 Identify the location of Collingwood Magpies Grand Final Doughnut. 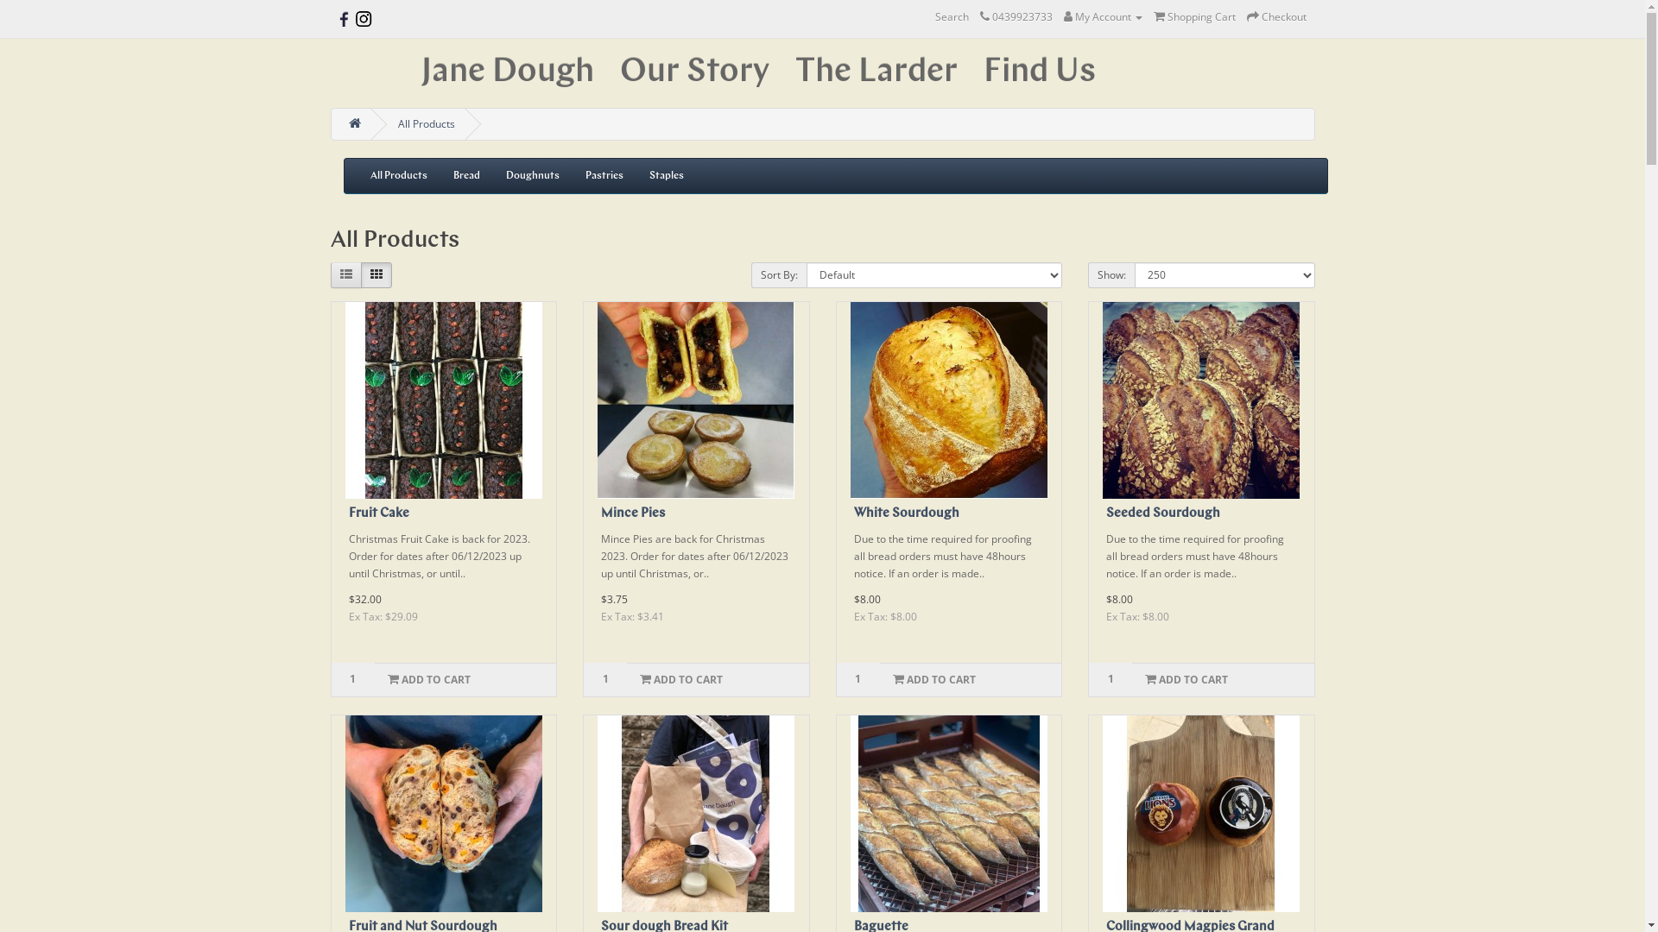
(1201, 814).